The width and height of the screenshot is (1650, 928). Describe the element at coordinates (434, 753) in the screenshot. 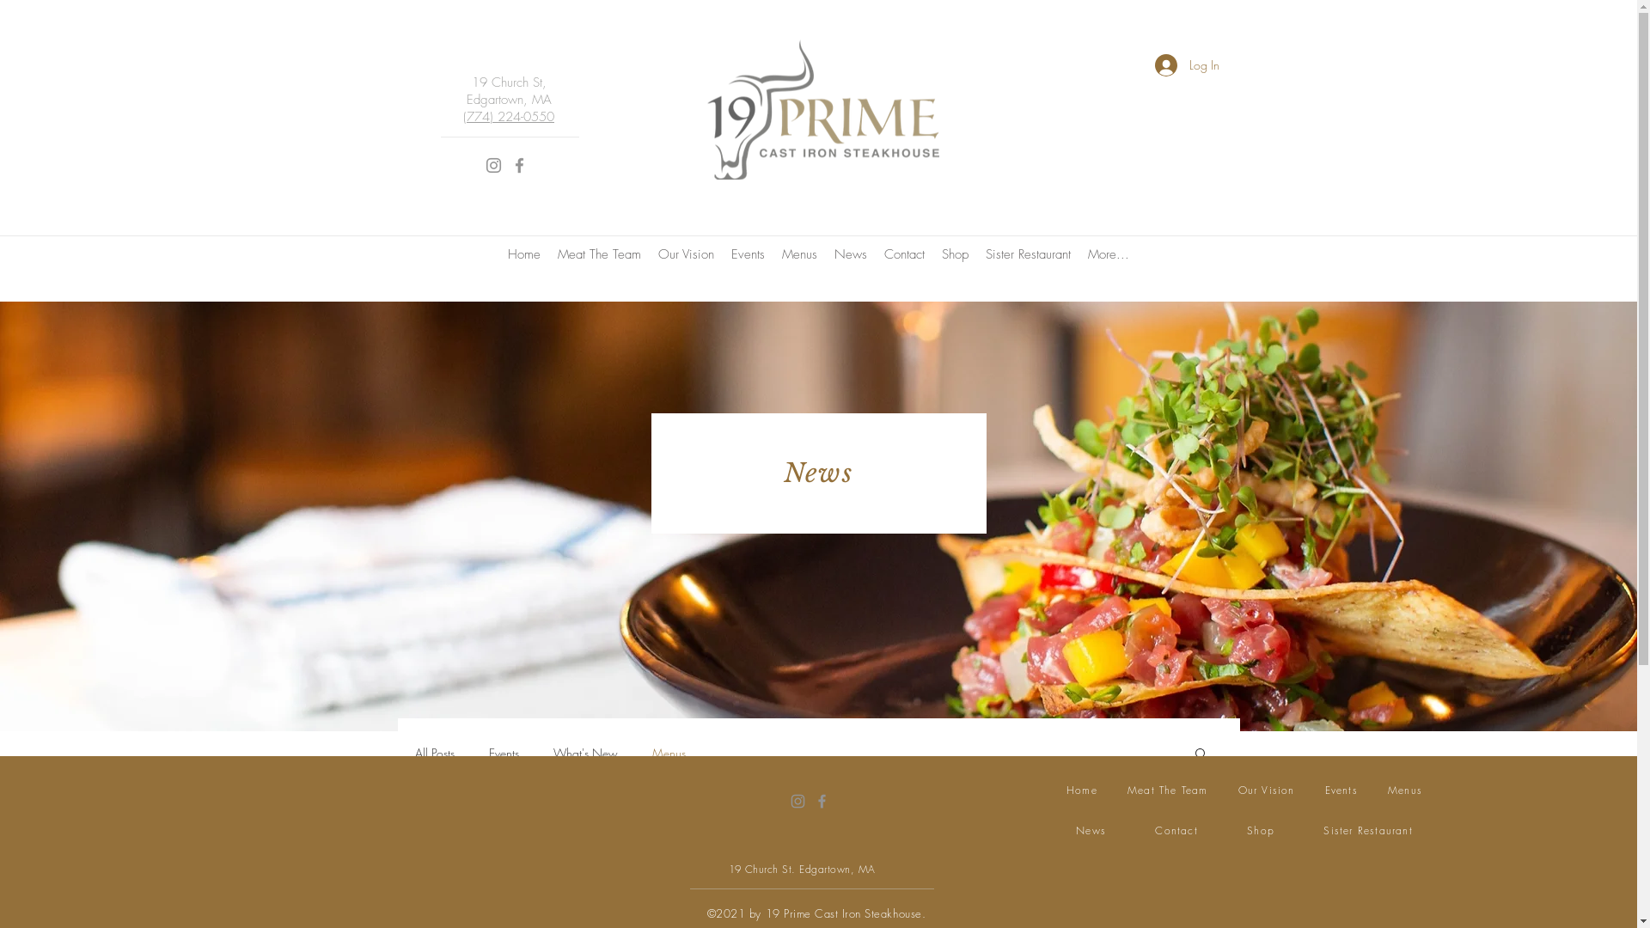

I see `All Posts` at that location.